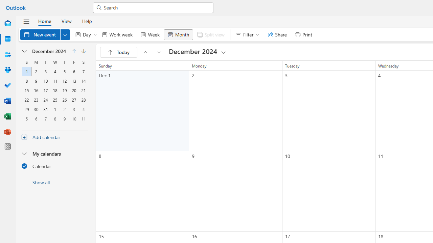  I want to click on Help, so click(87, 21).